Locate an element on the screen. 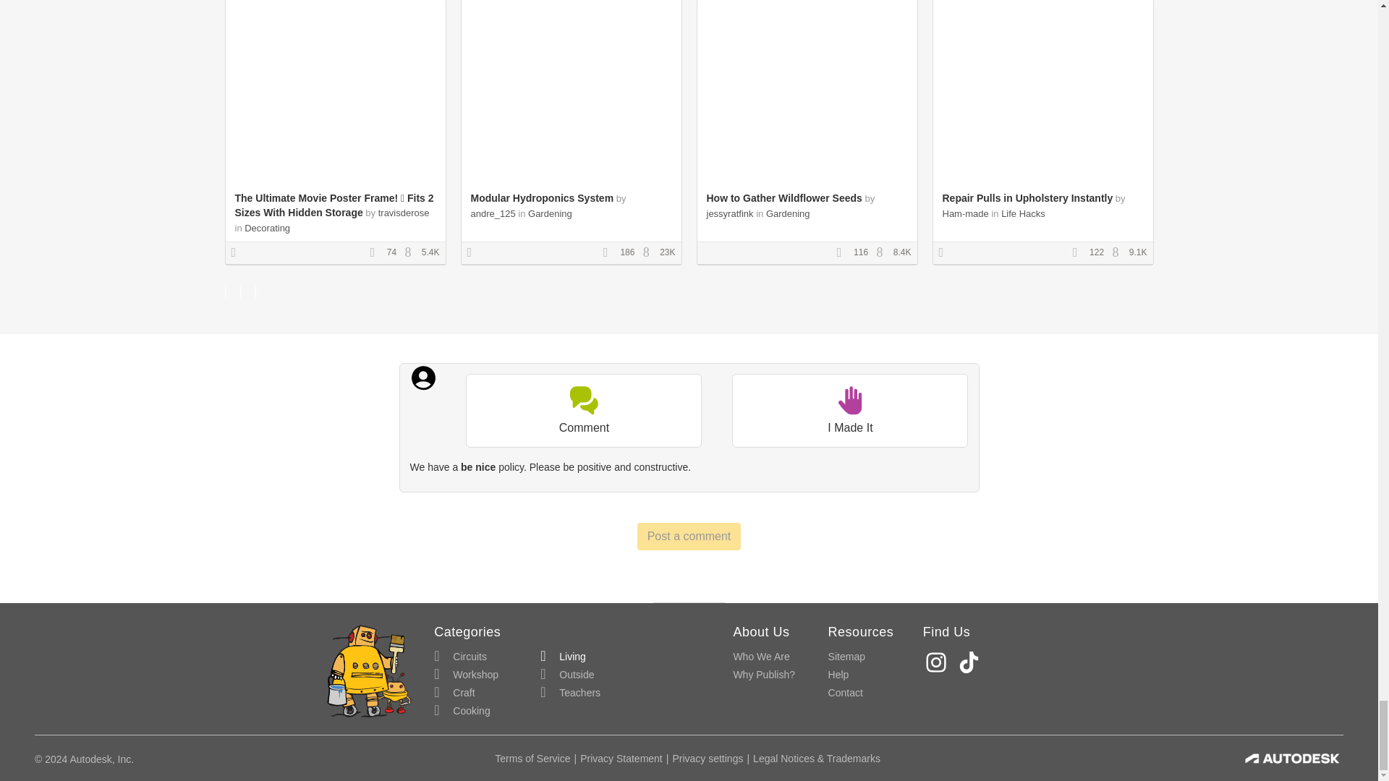 The image size is (1389, 781). Views Count is located at coordinates (883, 253).